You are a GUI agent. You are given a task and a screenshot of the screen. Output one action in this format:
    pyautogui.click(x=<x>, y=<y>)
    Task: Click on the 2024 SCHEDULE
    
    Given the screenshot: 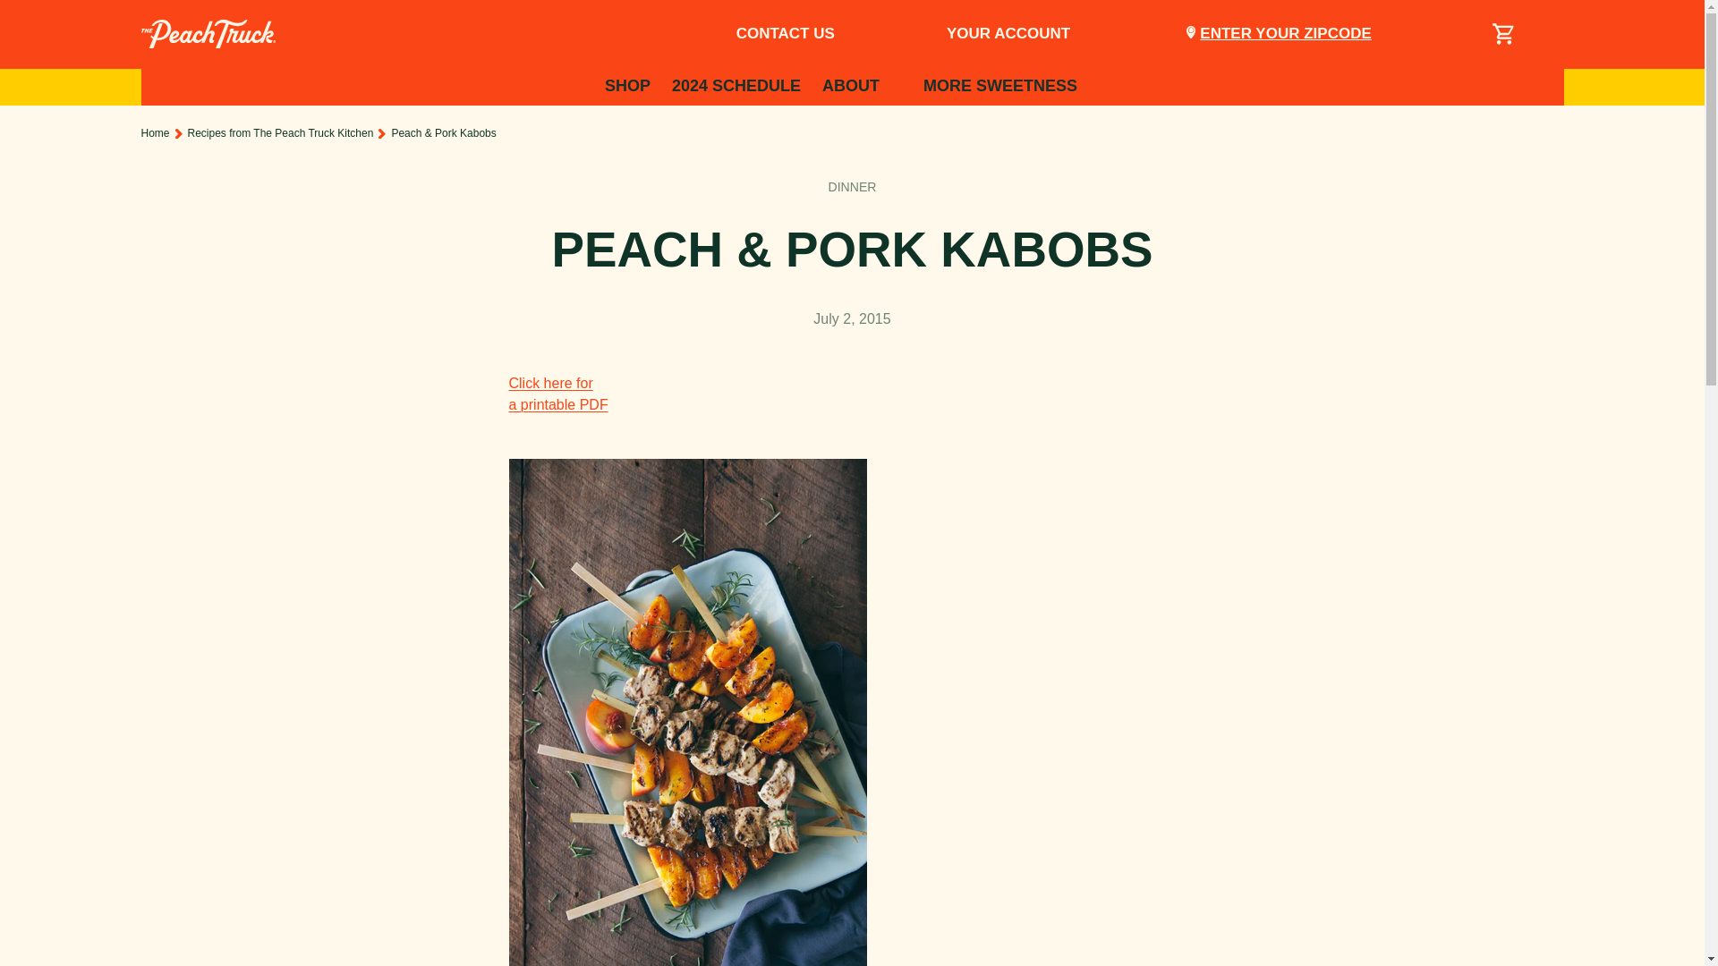 What is the action you would take?
    pyautogui.click(x=736, y=86)
    